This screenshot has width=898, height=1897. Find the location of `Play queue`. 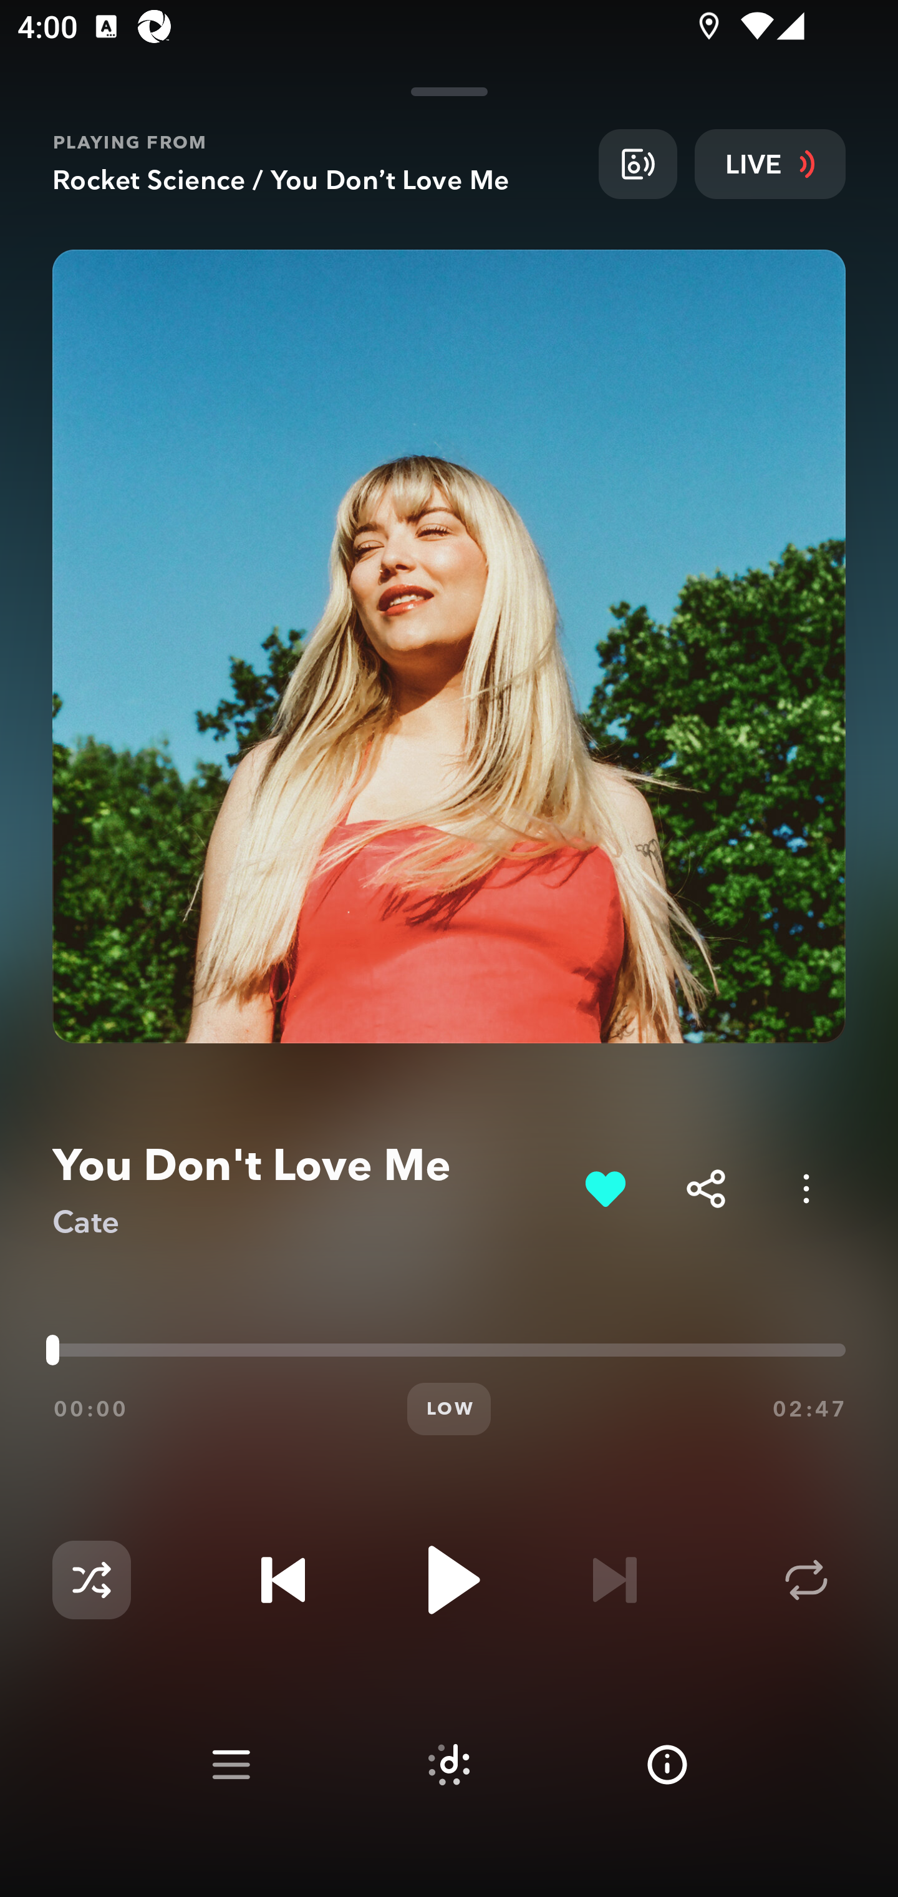

Play queue is located at coordinates (231, 1765).